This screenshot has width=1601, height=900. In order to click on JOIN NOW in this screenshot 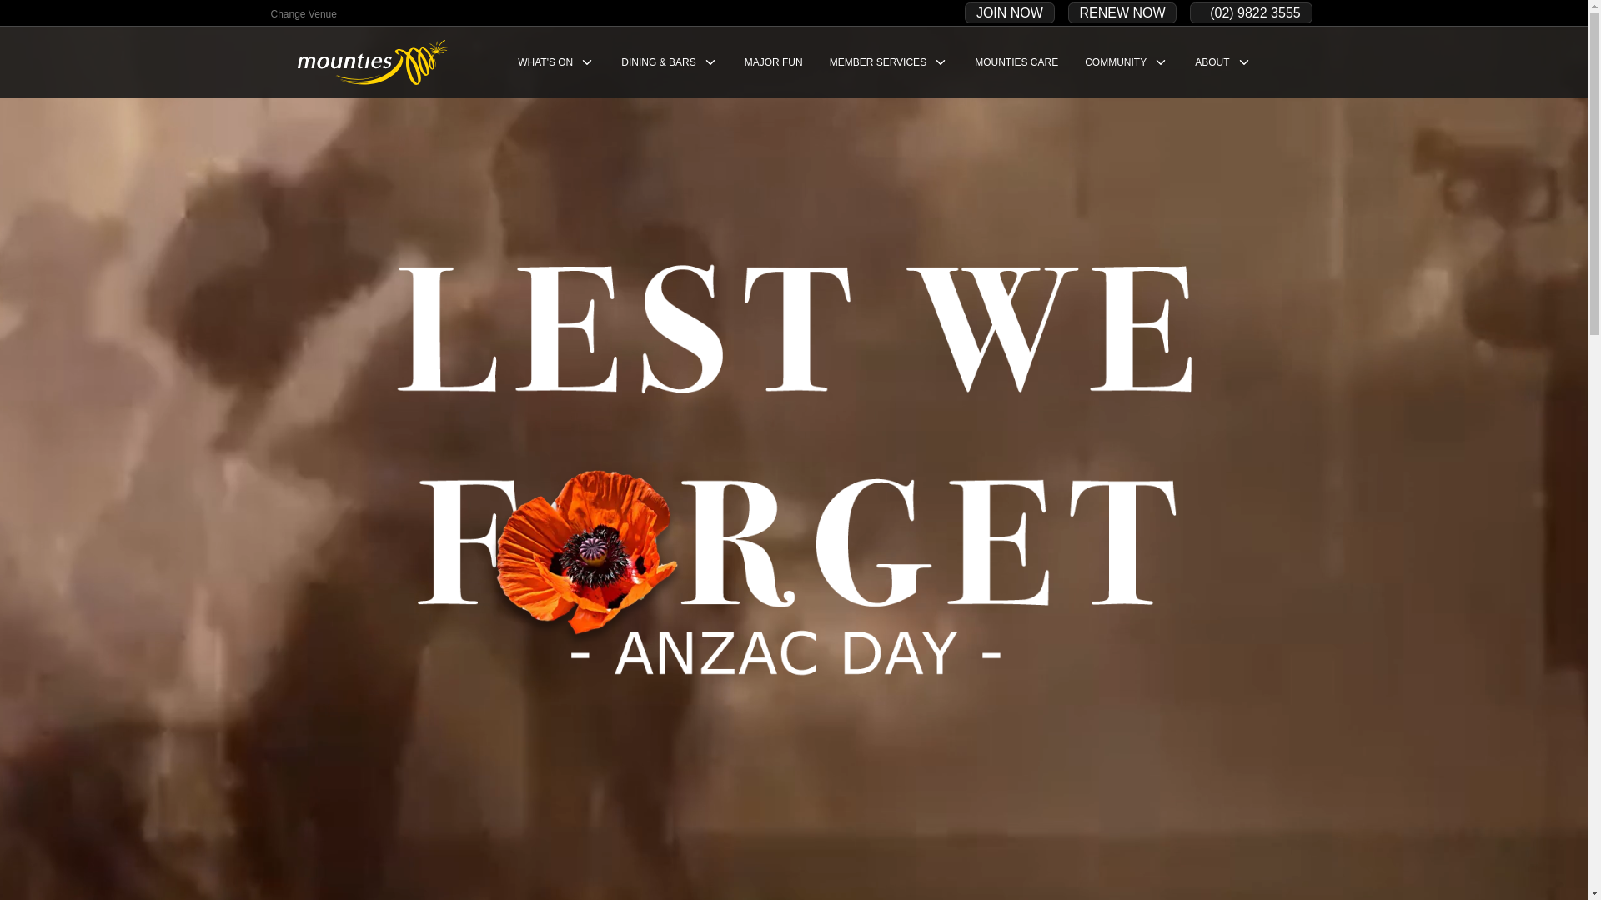, I will do `click(1010, 13)`.